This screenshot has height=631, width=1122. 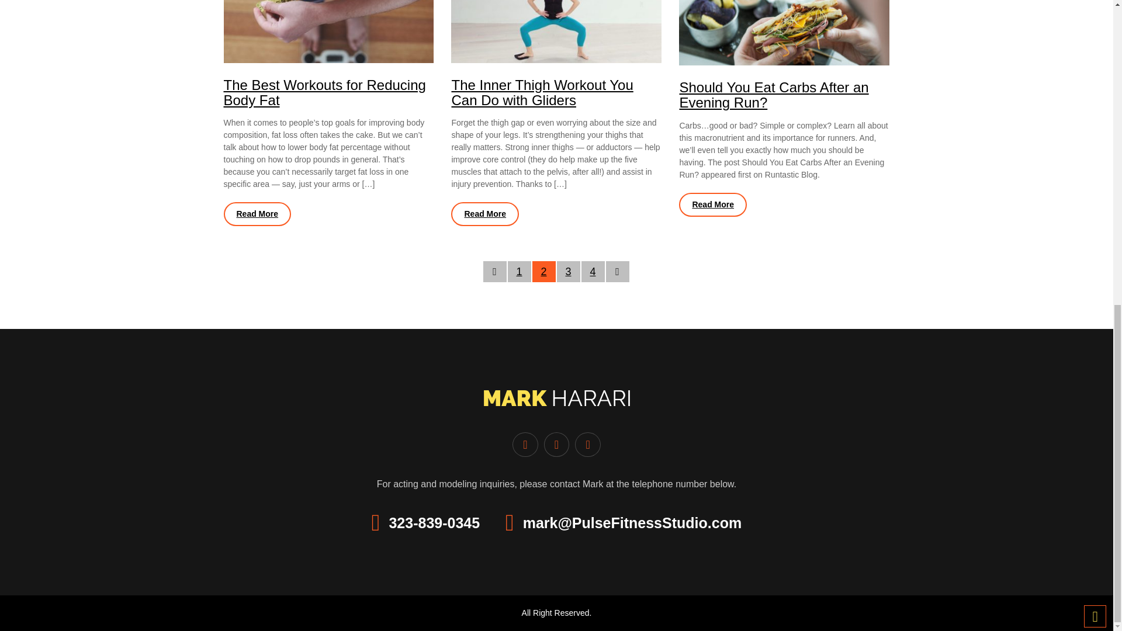 I want to click on The Inner Thigh Workout You Can Do with Gliders, so click(x=541, y=92).